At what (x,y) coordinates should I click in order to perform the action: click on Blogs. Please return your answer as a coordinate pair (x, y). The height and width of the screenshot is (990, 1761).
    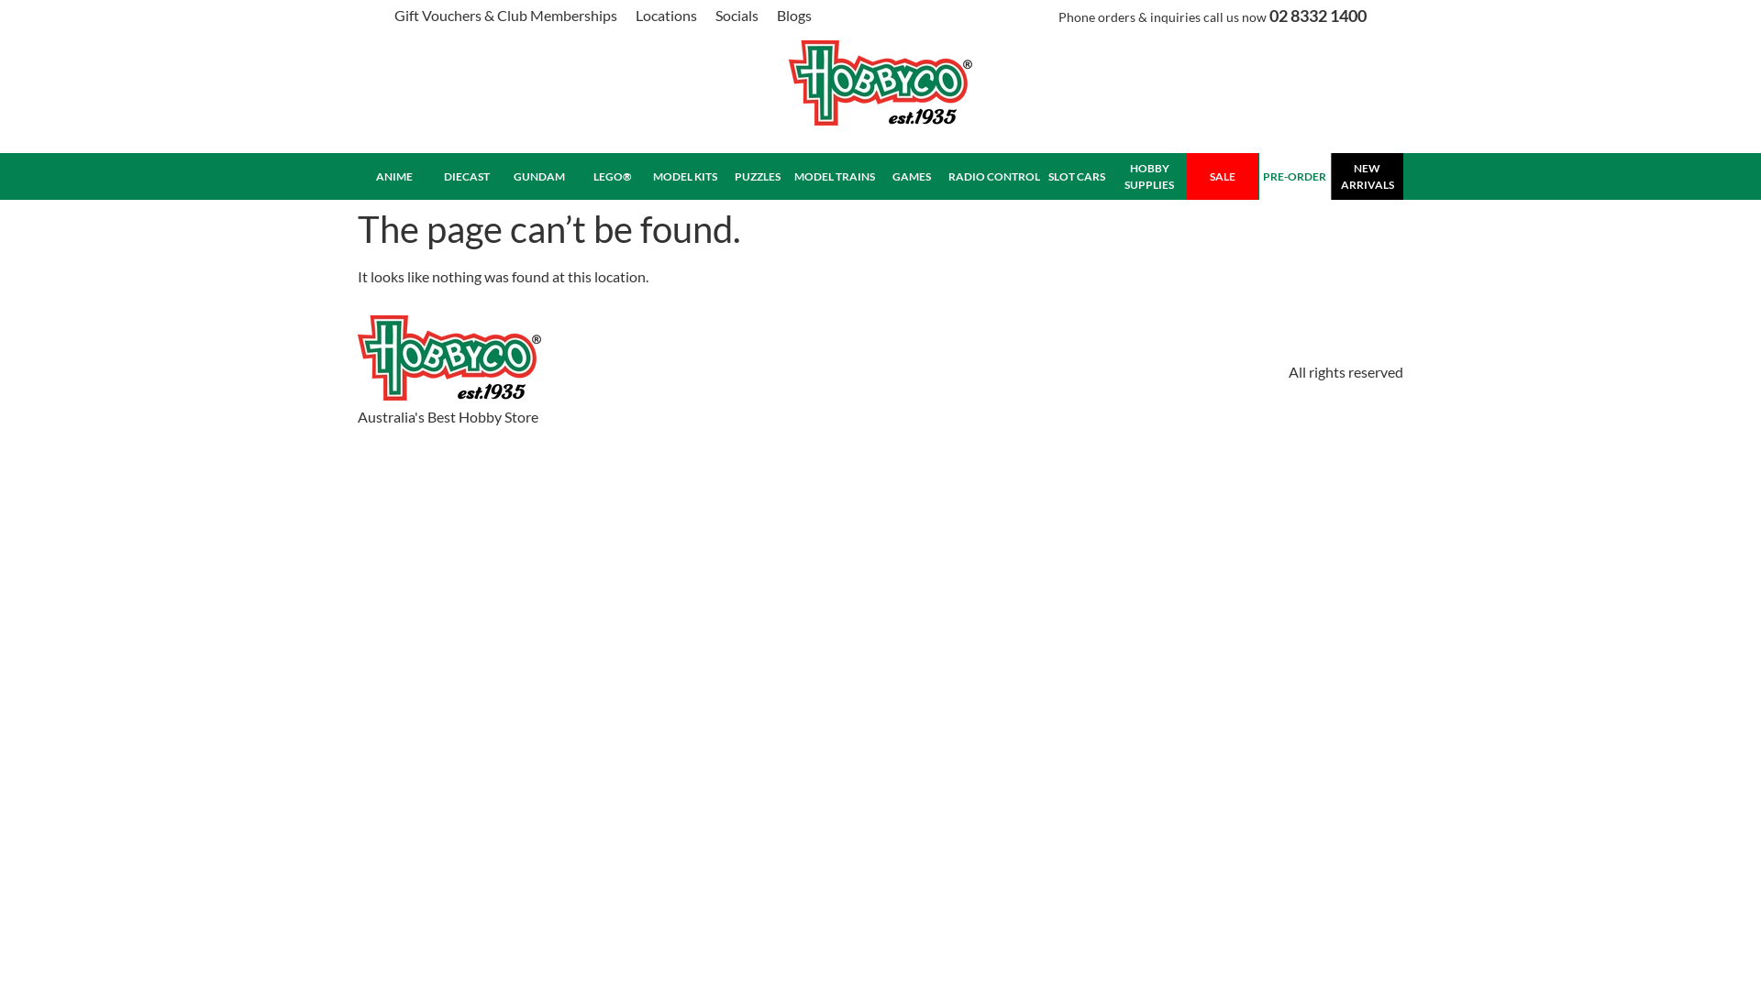
    Looking at the image, I should click on (794, 16).